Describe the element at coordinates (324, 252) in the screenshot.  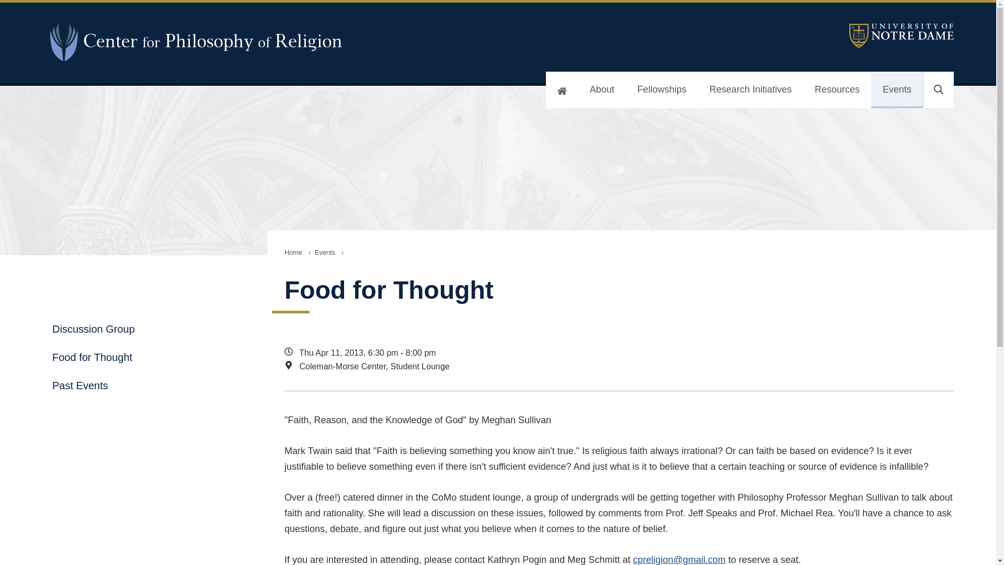
I see `Events` at that location.